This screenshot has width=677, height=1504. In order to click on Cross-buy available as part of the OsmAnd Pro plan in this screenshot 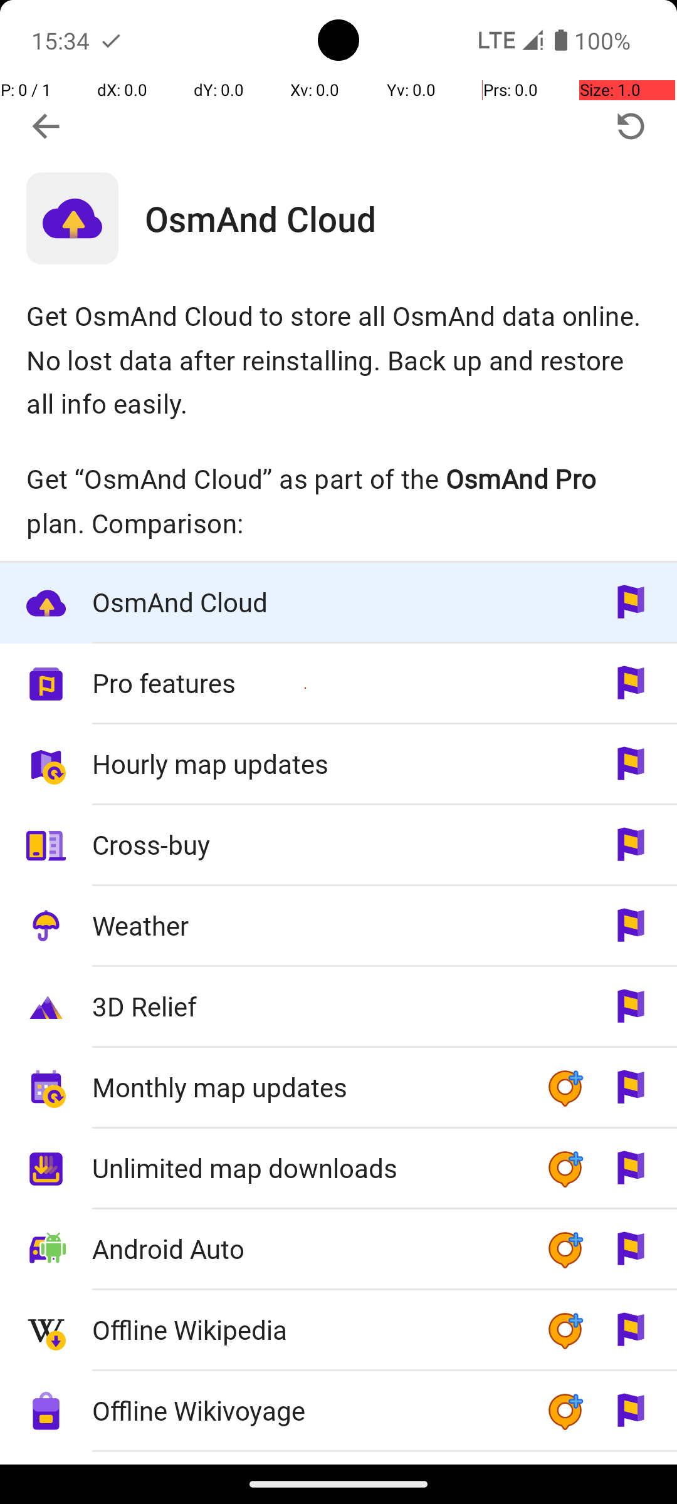, I will do `click(338, 845)`.